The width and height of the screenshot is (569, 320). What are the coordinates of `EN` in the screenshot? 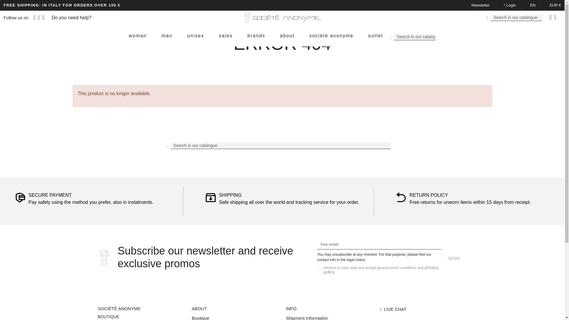 It's located at (533, 5).